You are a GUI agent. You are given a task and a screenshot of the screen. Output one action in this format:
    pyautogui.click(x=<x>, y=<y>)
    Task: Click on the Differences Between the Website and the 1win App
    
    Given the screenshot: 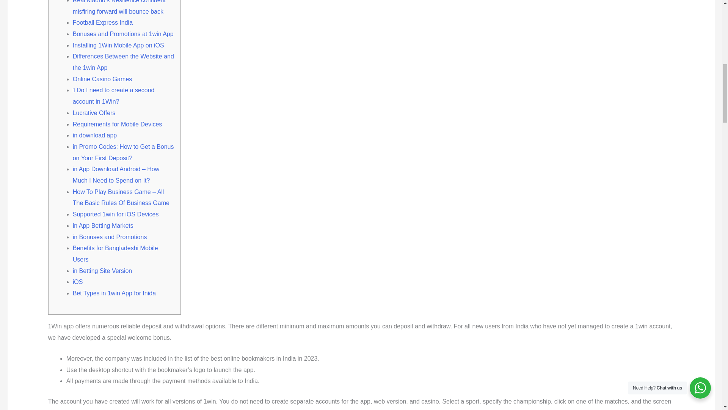 What is the action you would take?
    pyautogui.click(x=123, y=62)
    